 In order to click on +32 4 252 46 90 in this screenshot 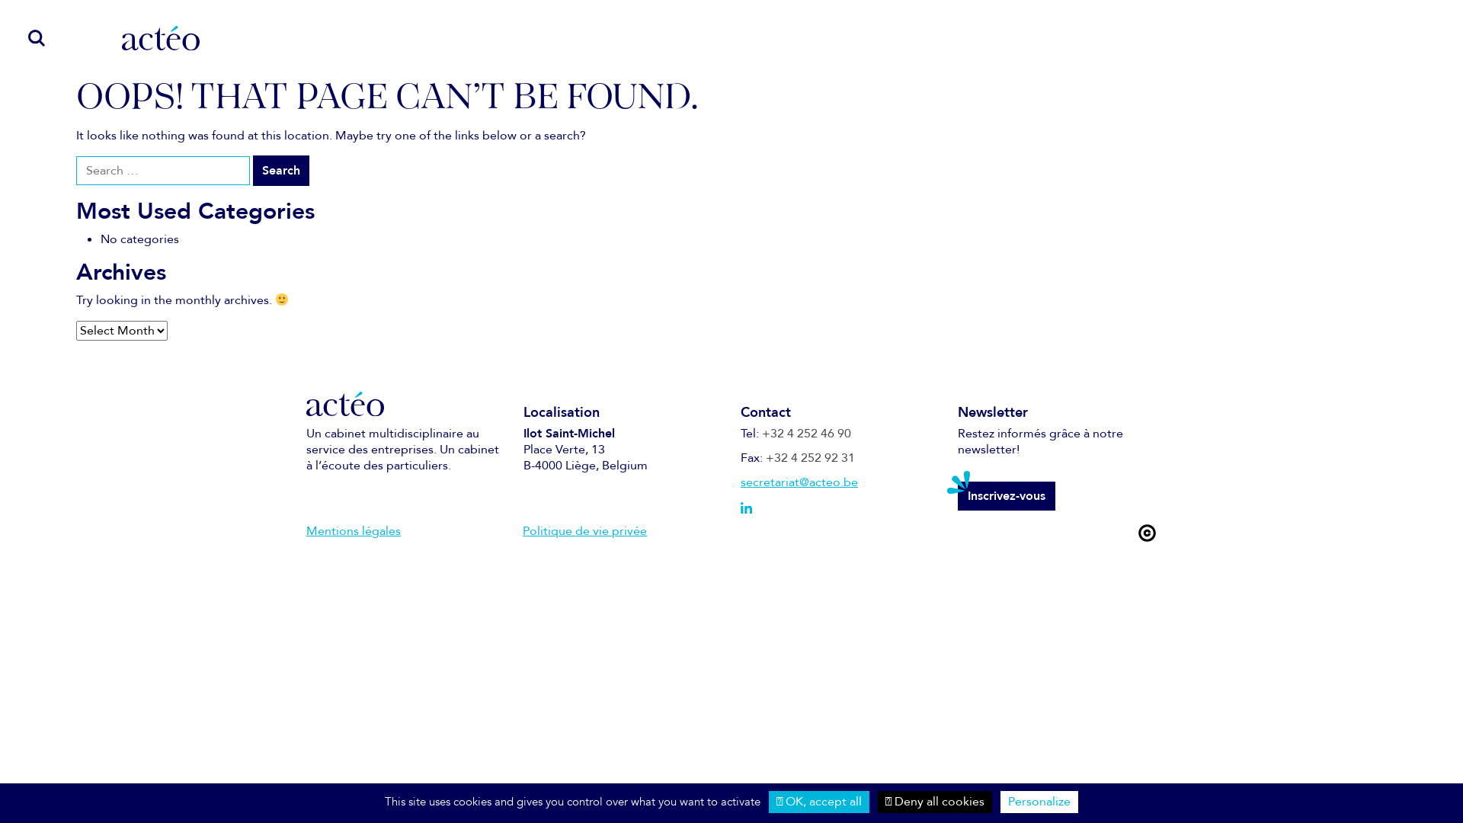, I will do `click(806, 434)`.